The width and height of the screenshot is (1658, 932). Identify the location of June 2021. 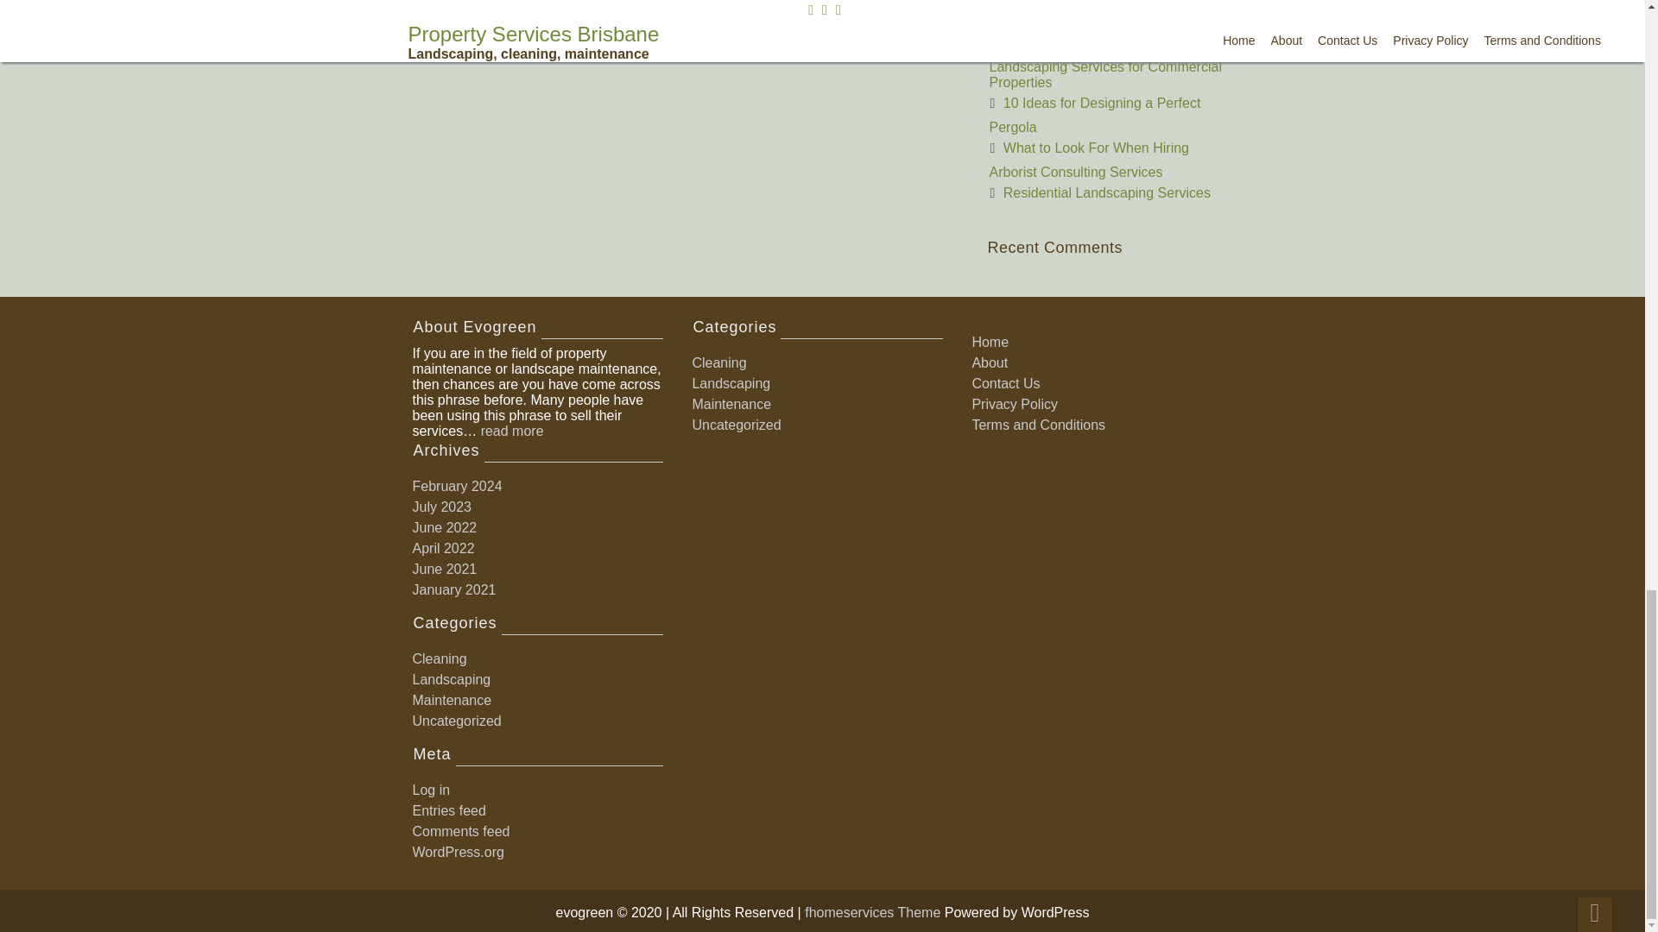
(445, 570).